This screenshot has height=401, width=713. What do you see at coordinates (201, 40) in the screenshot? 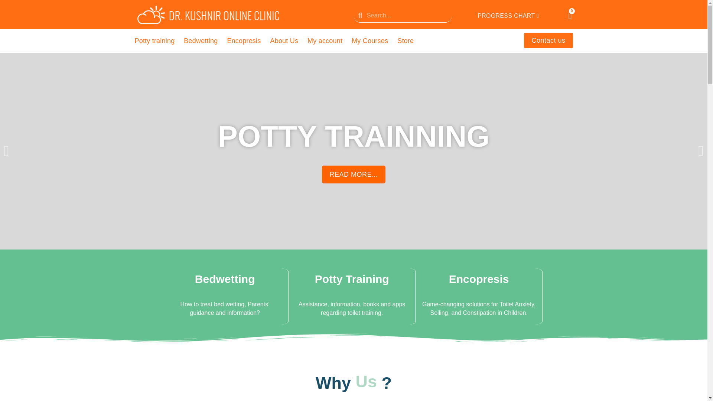
I see `Bedwetting` at bounding box center [201, 40].